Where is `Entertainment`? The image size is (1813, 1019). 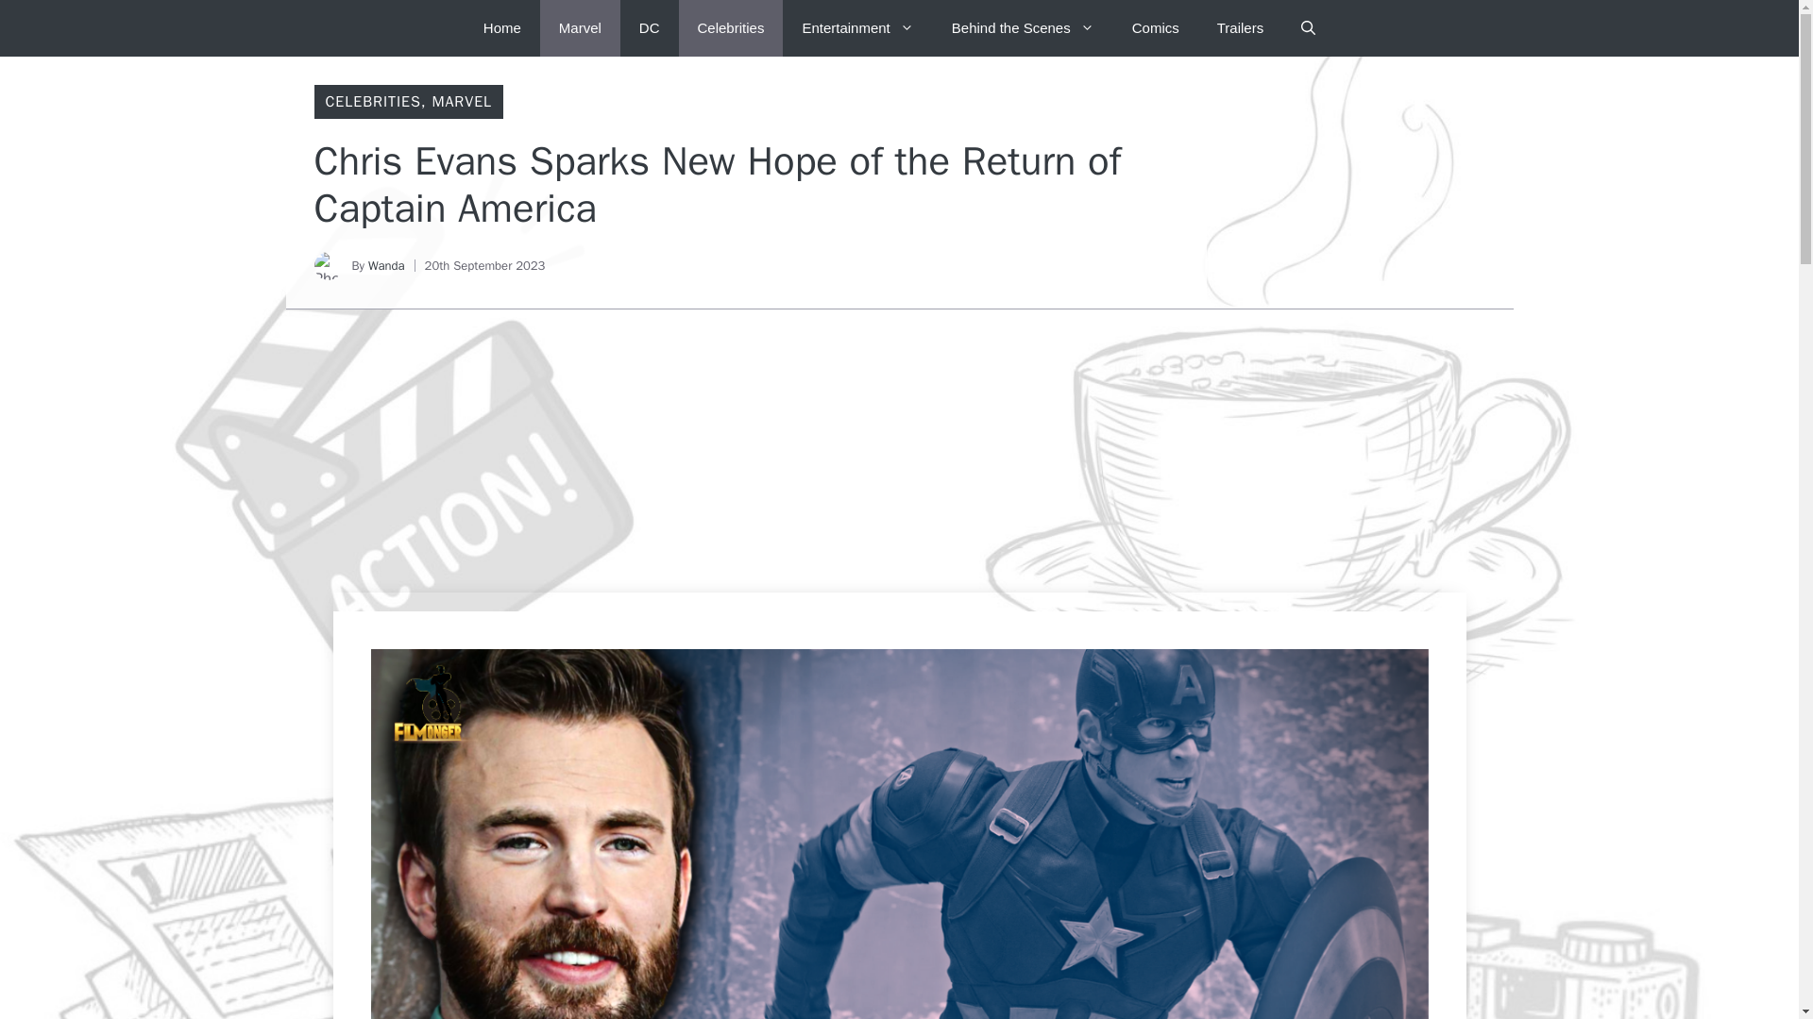 Entertainment is located at coordinates (857, 28).